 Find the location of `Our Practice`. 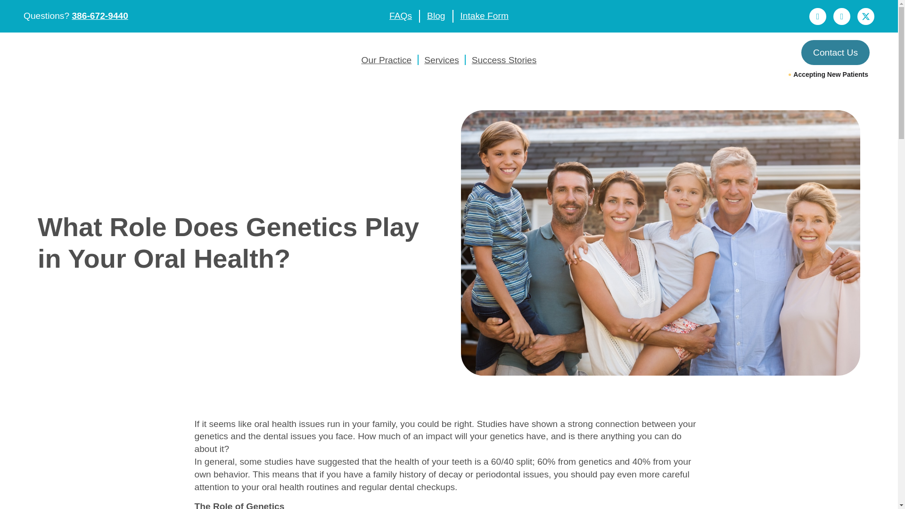

Our Practice is located at coordinates (387, 60).